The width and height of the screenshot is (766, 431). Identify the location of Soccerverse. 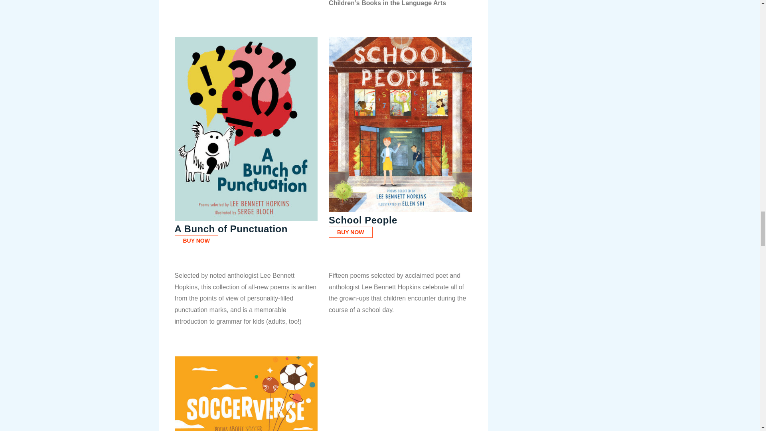
(246, 393).